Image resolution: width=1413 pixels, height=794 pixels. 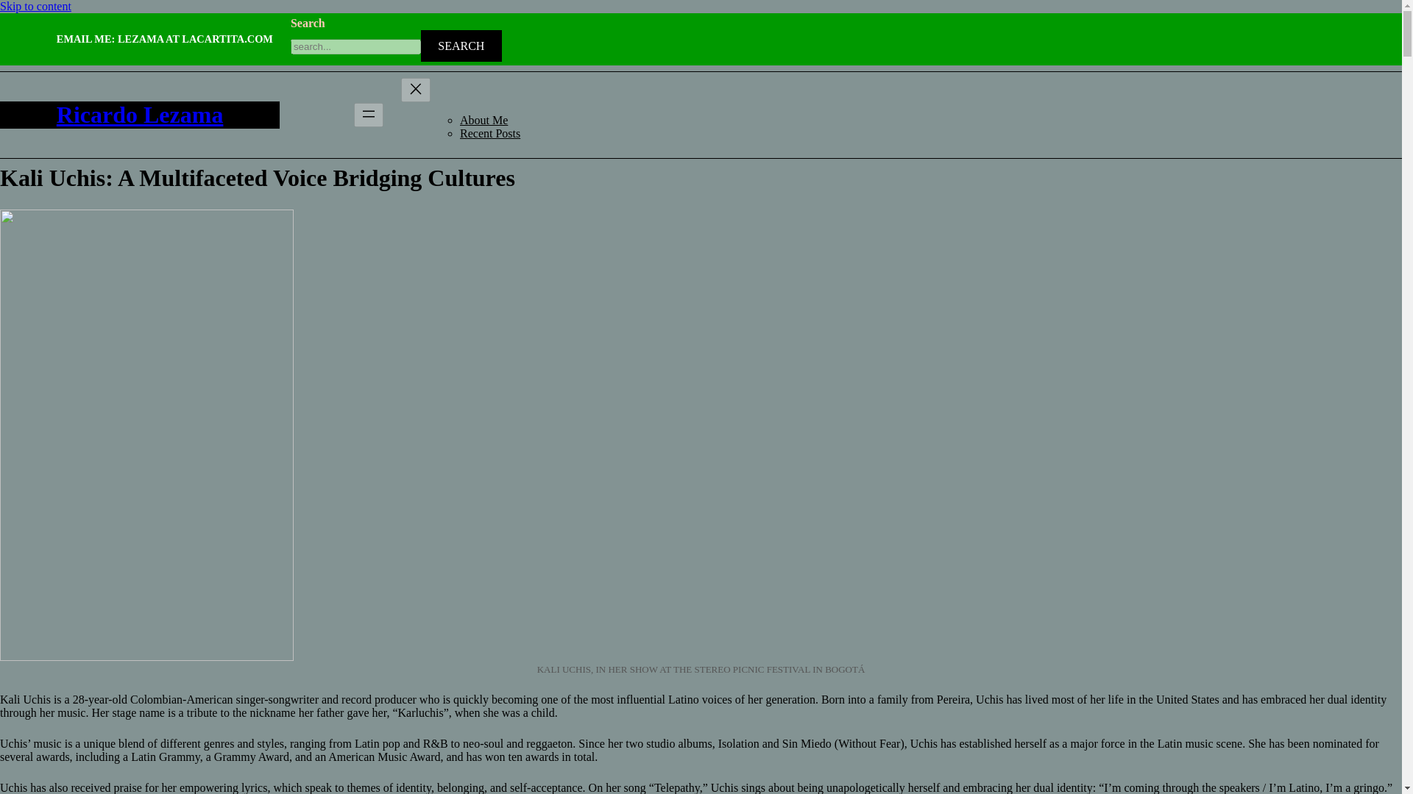 I want to click on SEARCH, so click(x=461, y=46).